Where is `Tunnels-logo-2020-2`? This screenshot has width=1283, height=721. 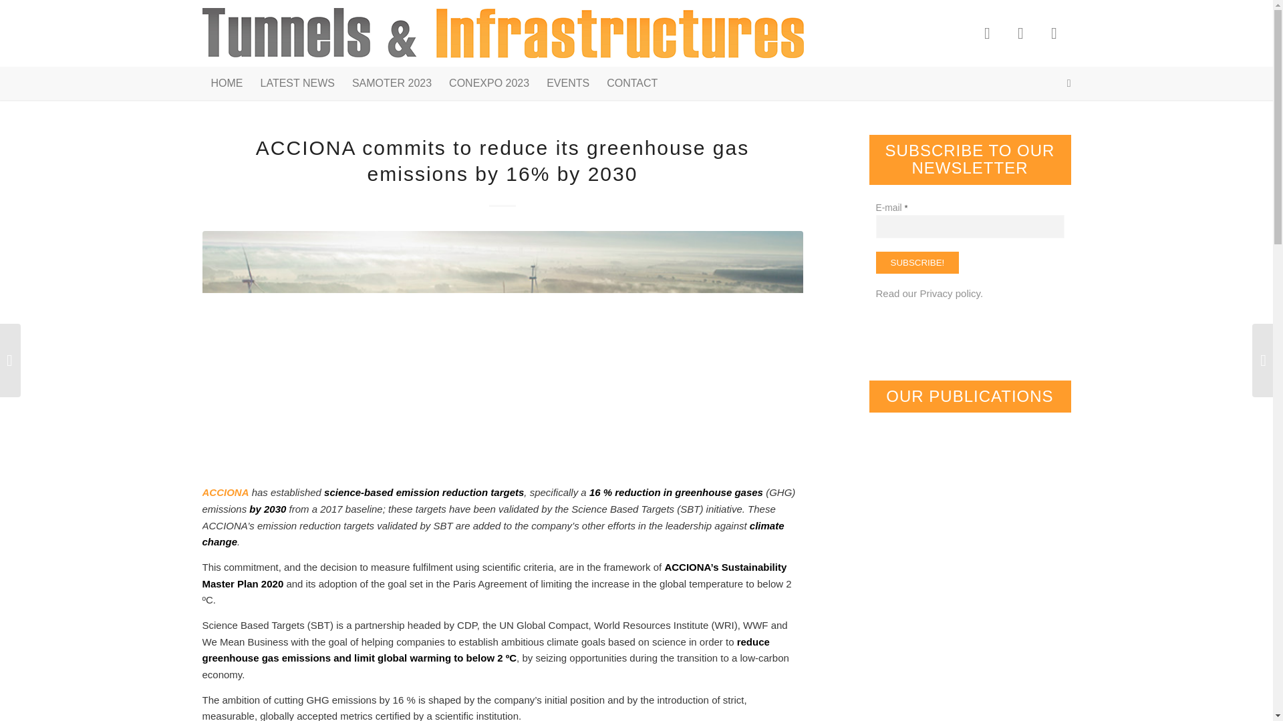
Tunnels-logo-2020-2 is located at coordinates (502, 33).